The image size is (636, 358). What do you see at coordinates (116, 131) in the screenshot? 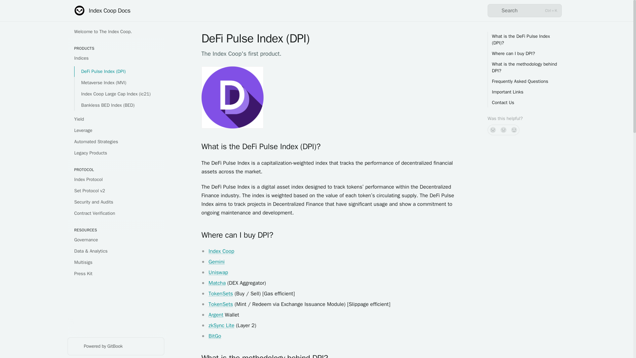
I see `Leverage` at bounding box center [116, 131].